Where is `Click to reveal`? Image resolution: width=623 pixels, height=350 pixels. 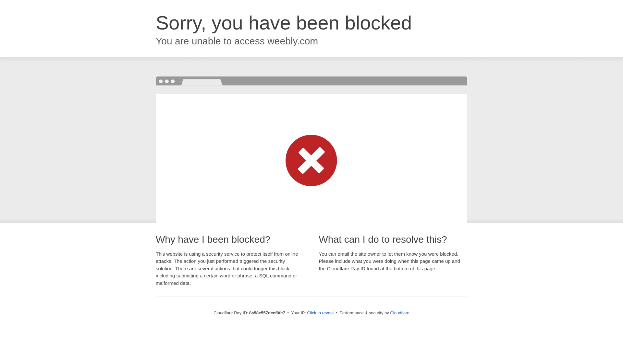
Click to reveal is located at coordinates (320, 313).